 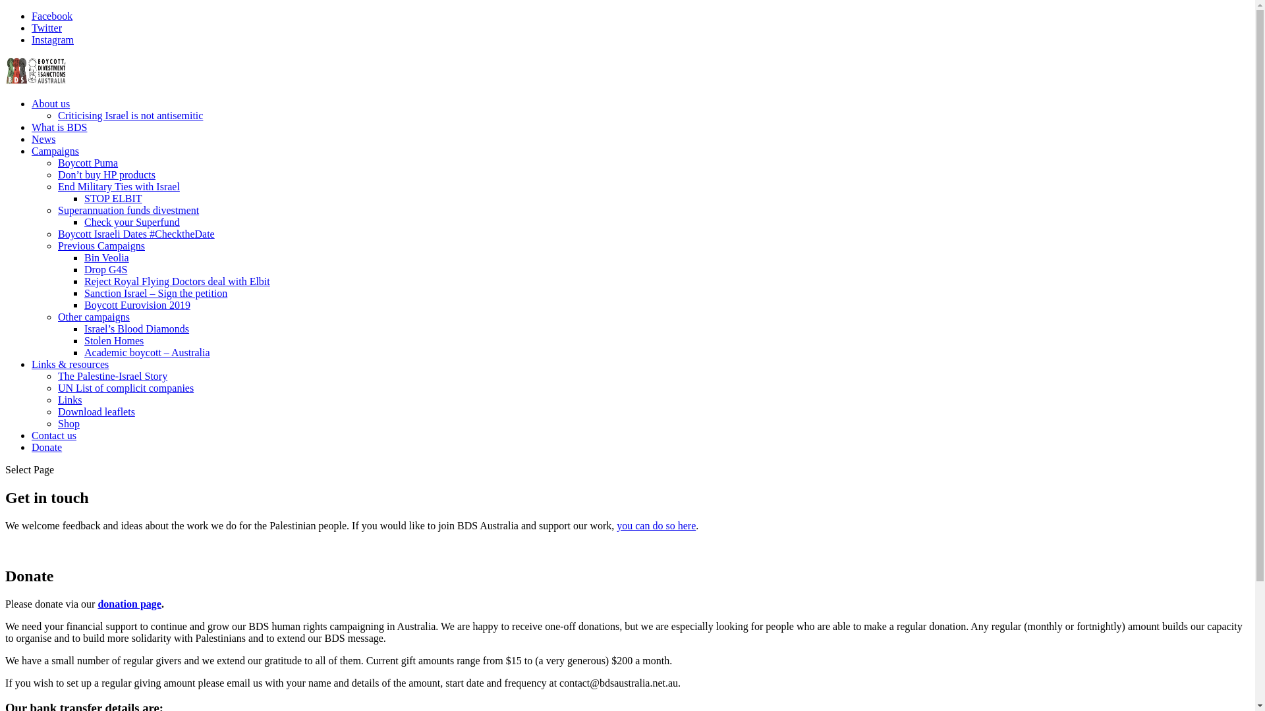 I want to click on What is BDS, so click(x=59, y=128).